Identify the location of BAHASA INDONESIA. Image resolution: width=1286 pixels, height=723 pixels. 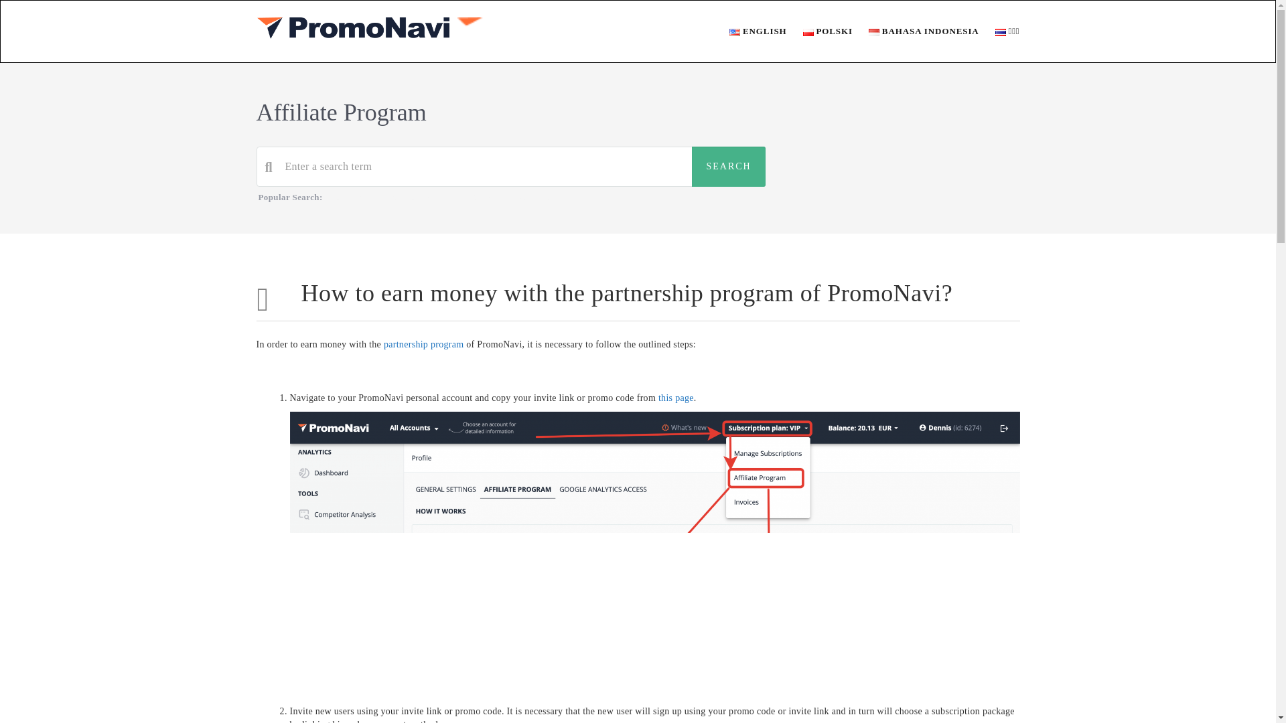
(915, 31).